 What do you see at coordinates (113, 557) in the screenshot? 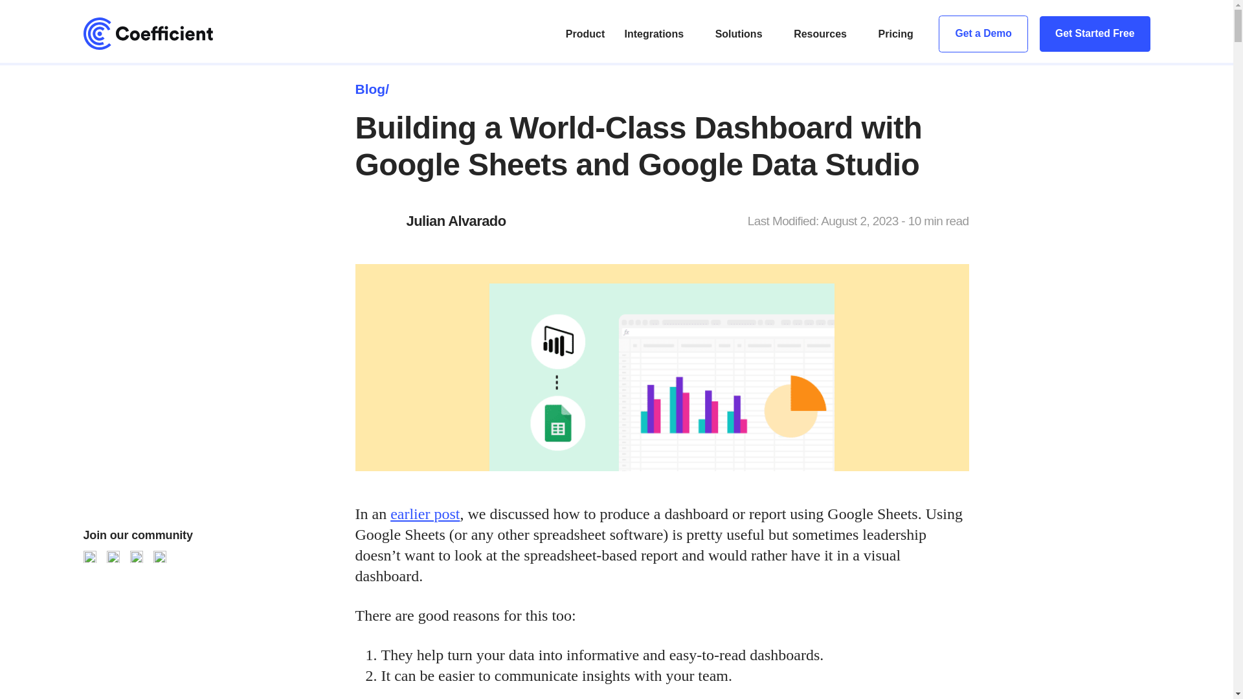
I see `Twitter` at bounding box center [113, 557].